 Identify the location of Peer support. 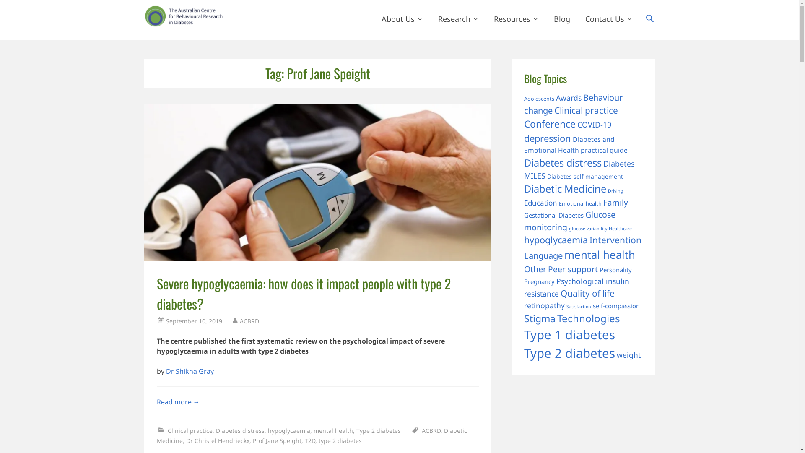
(573, 269).